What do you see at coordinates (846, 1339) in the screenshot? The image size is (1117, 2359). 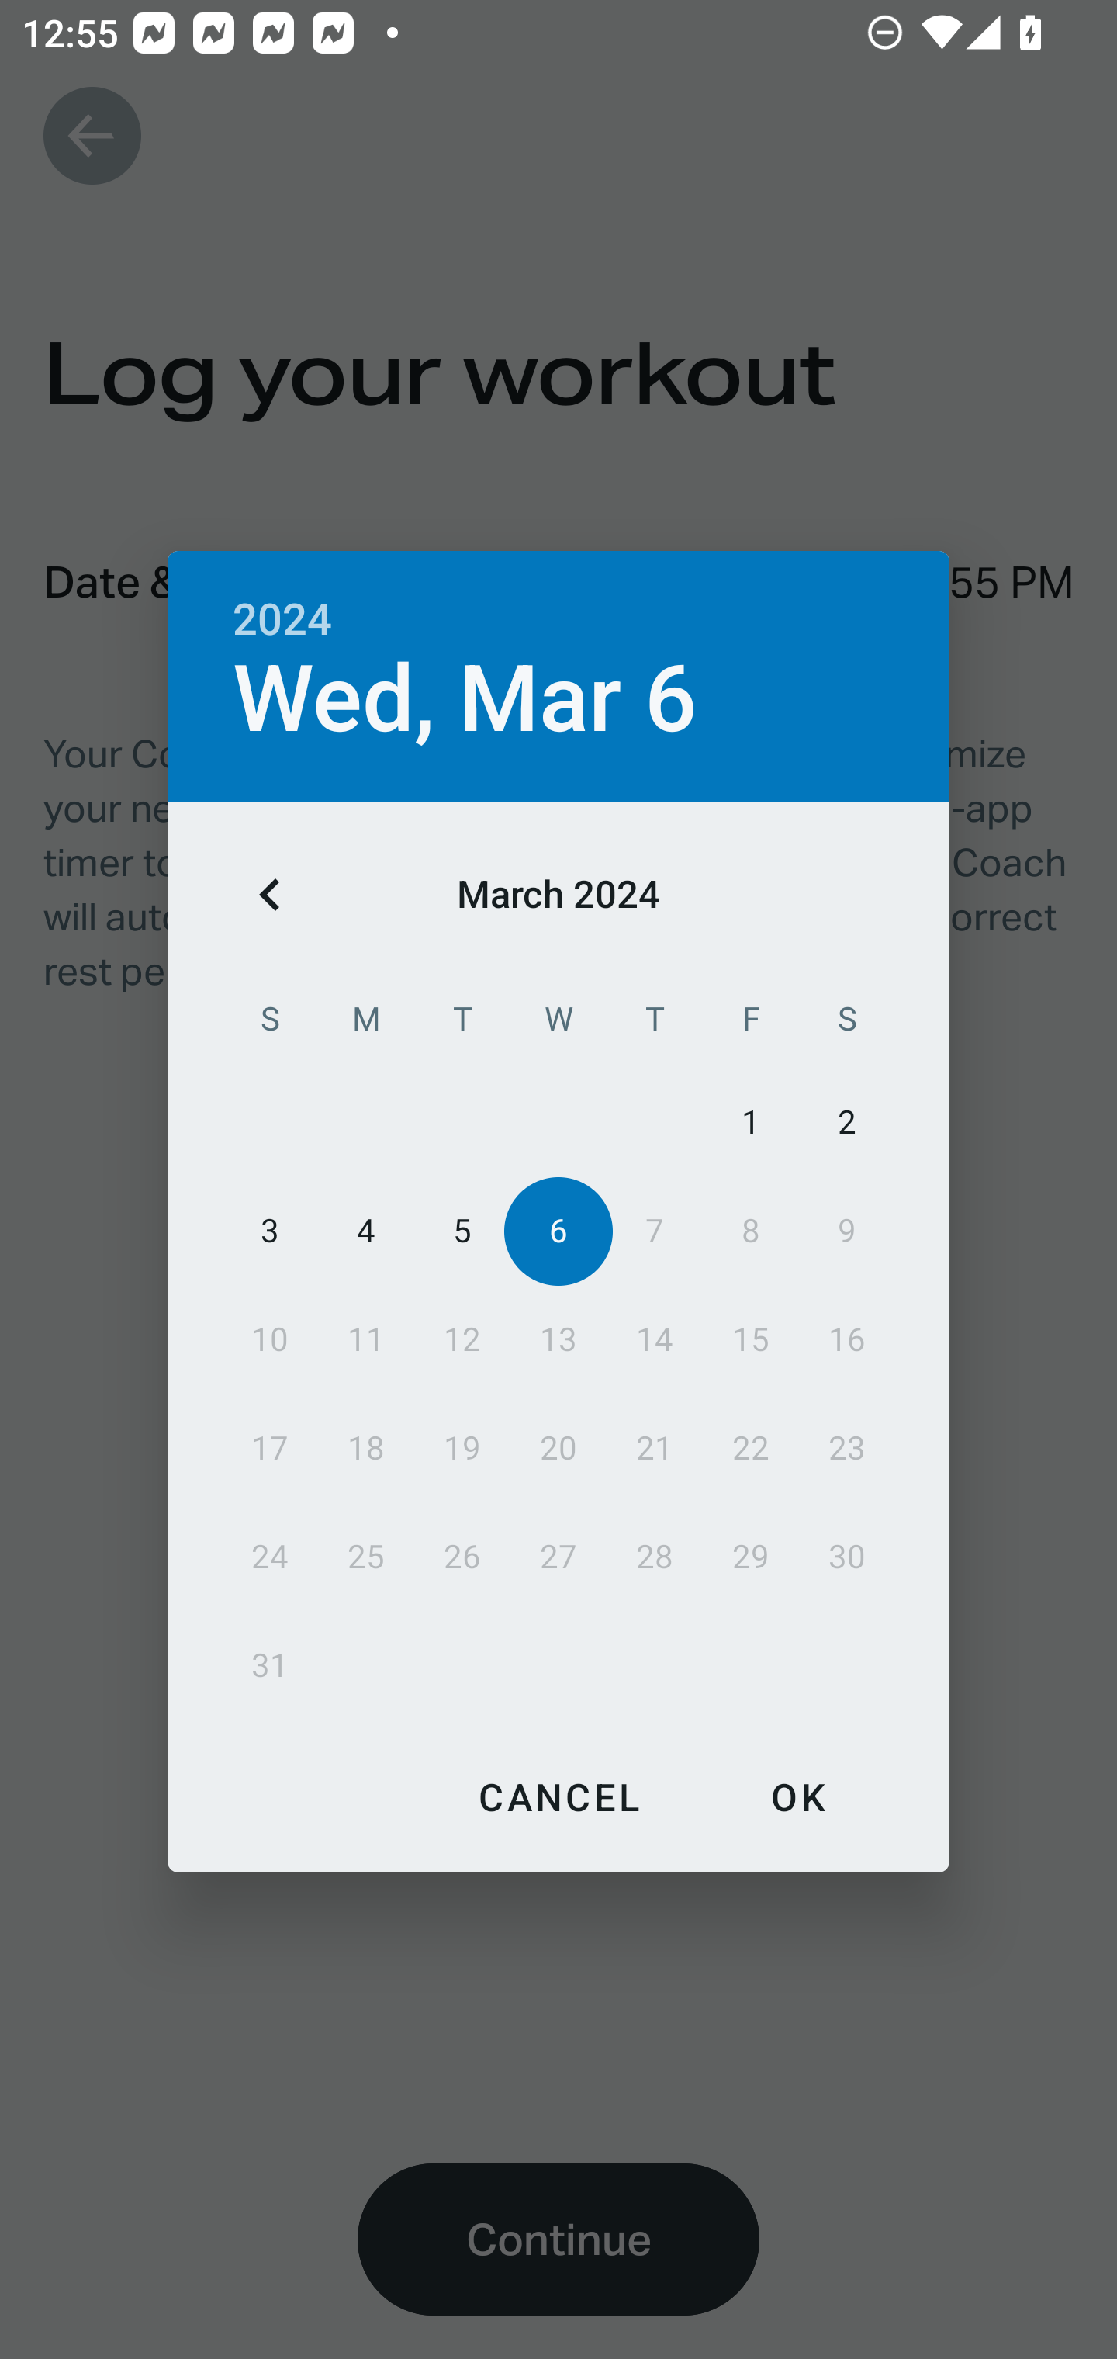 I see `16 16 March 2024` at bounding box center [846, 1339].